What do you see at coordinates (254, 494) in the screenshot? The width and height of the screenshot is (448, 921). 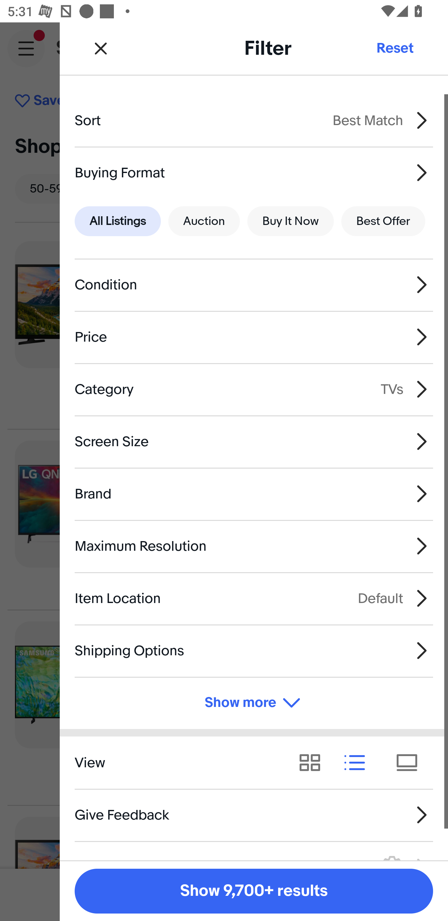 I see `Brand` at bounding box center [254, 494].